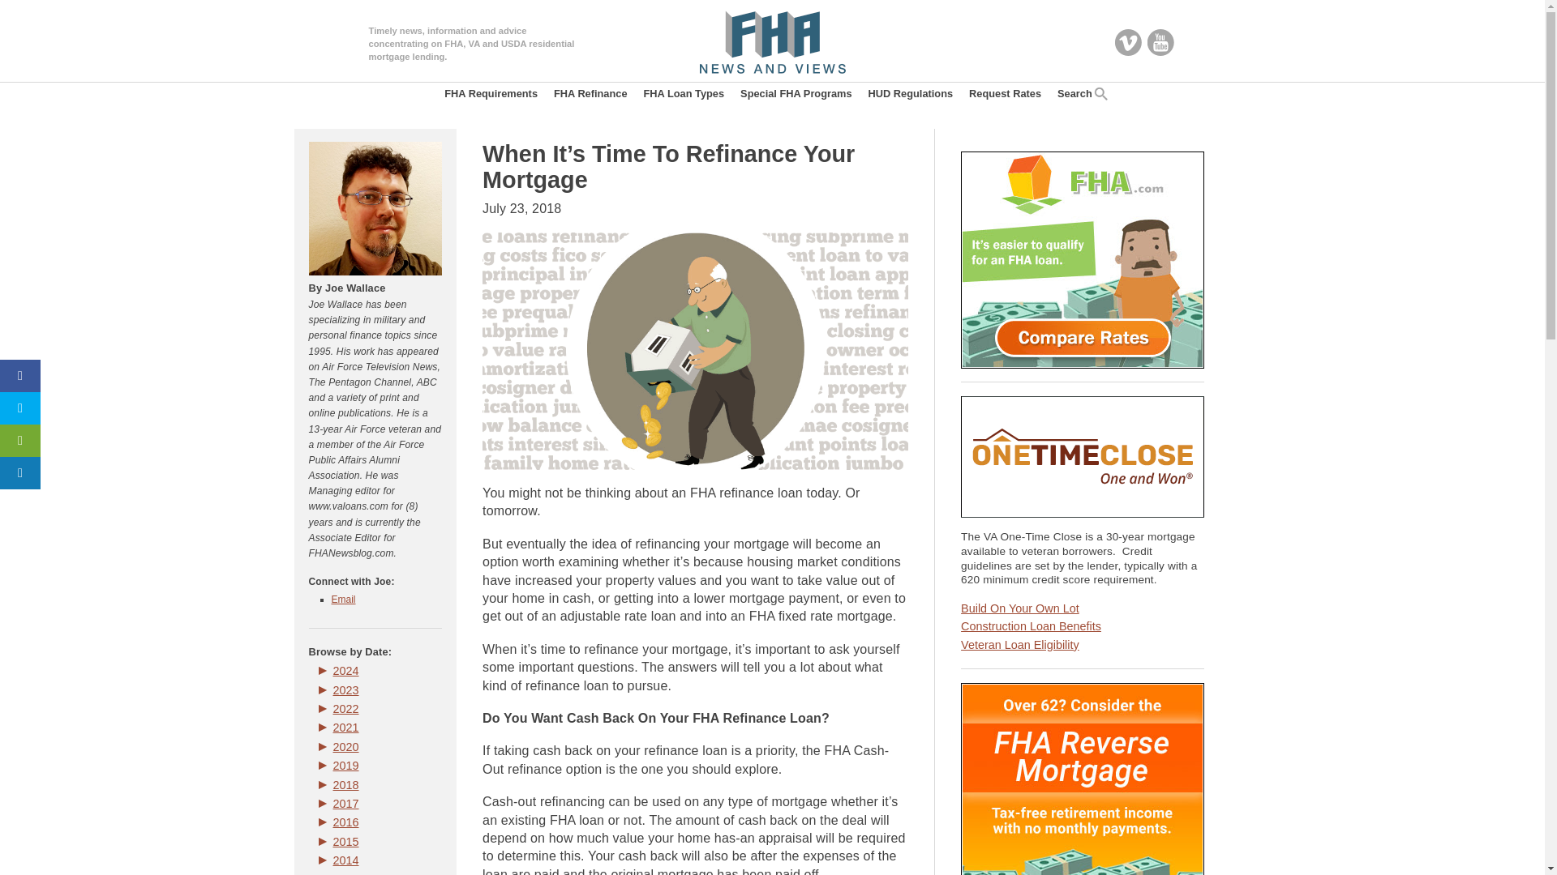 The image size is (1557, 875). I want to click on By Joe Wallace, so click(346, 287).